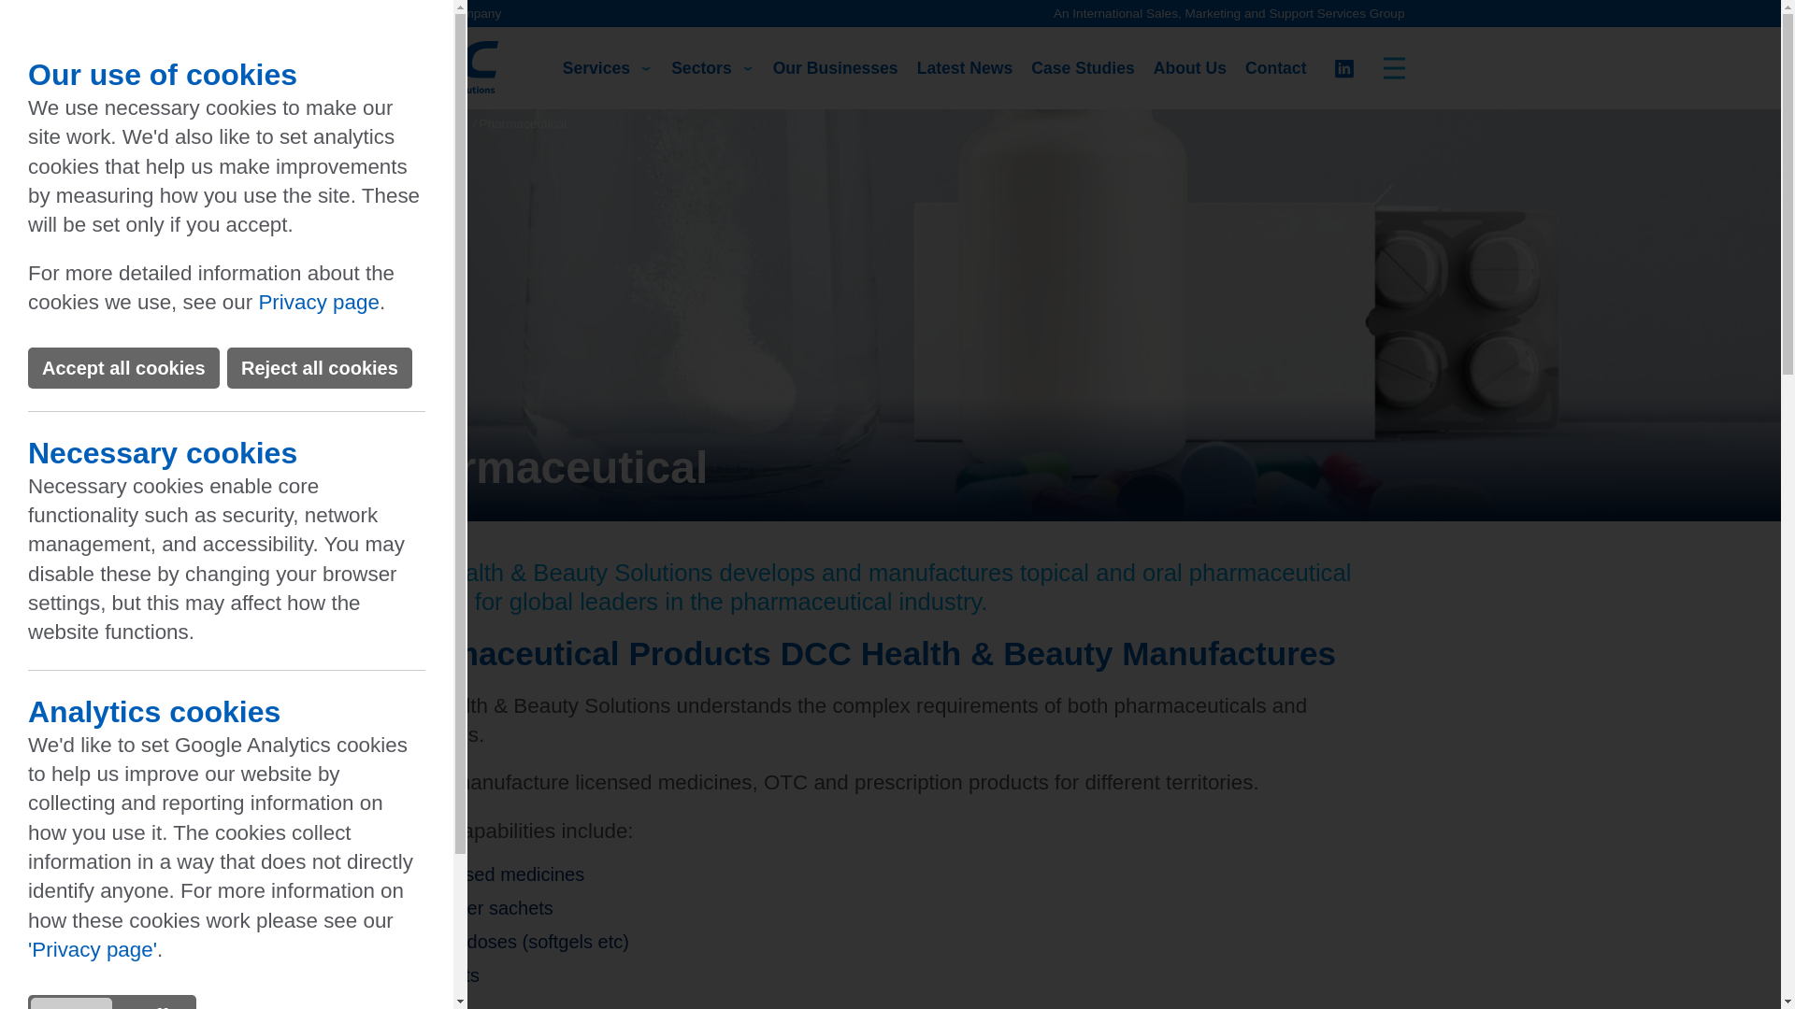 This screenshot has width=1795, height=1009. Describe the element at coordinates (1275, 68) in the screenshot. I see `Contact` at that location.